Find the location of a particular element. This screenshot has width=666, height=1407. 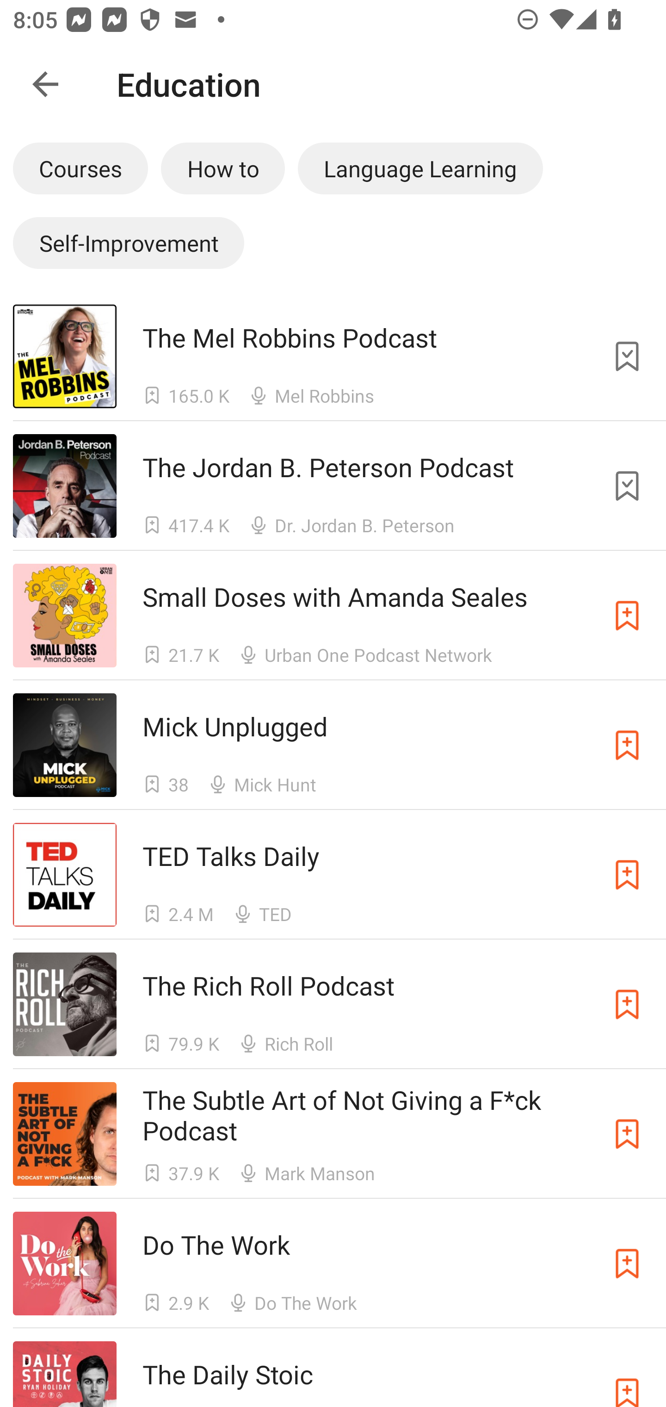

Language Learning is located at coordinates (420, 168).